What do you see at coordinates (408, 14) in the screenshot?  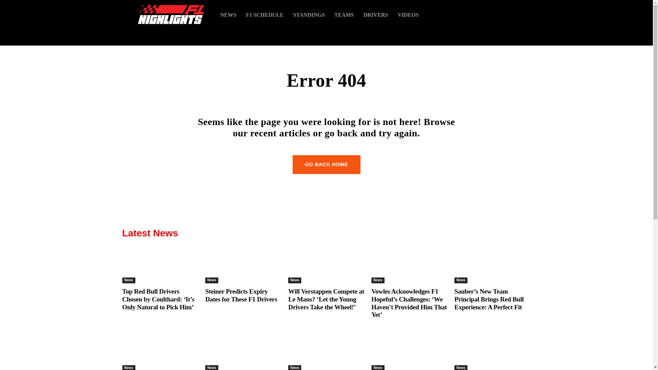 I see `F1 Racing Videos` at bounding box center [408, 14].